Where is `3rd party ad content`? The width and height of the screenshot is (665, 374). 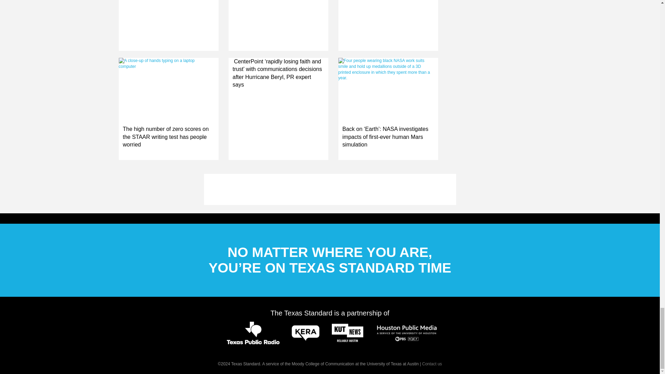 3rd party ad content is located at coordinates (329, 189).